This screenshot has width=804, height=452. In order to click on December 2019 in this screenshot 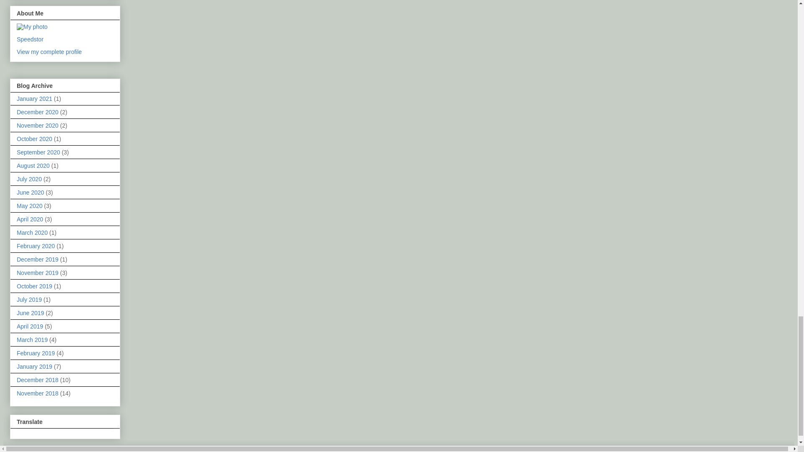, I will do `click(38, 259)`.